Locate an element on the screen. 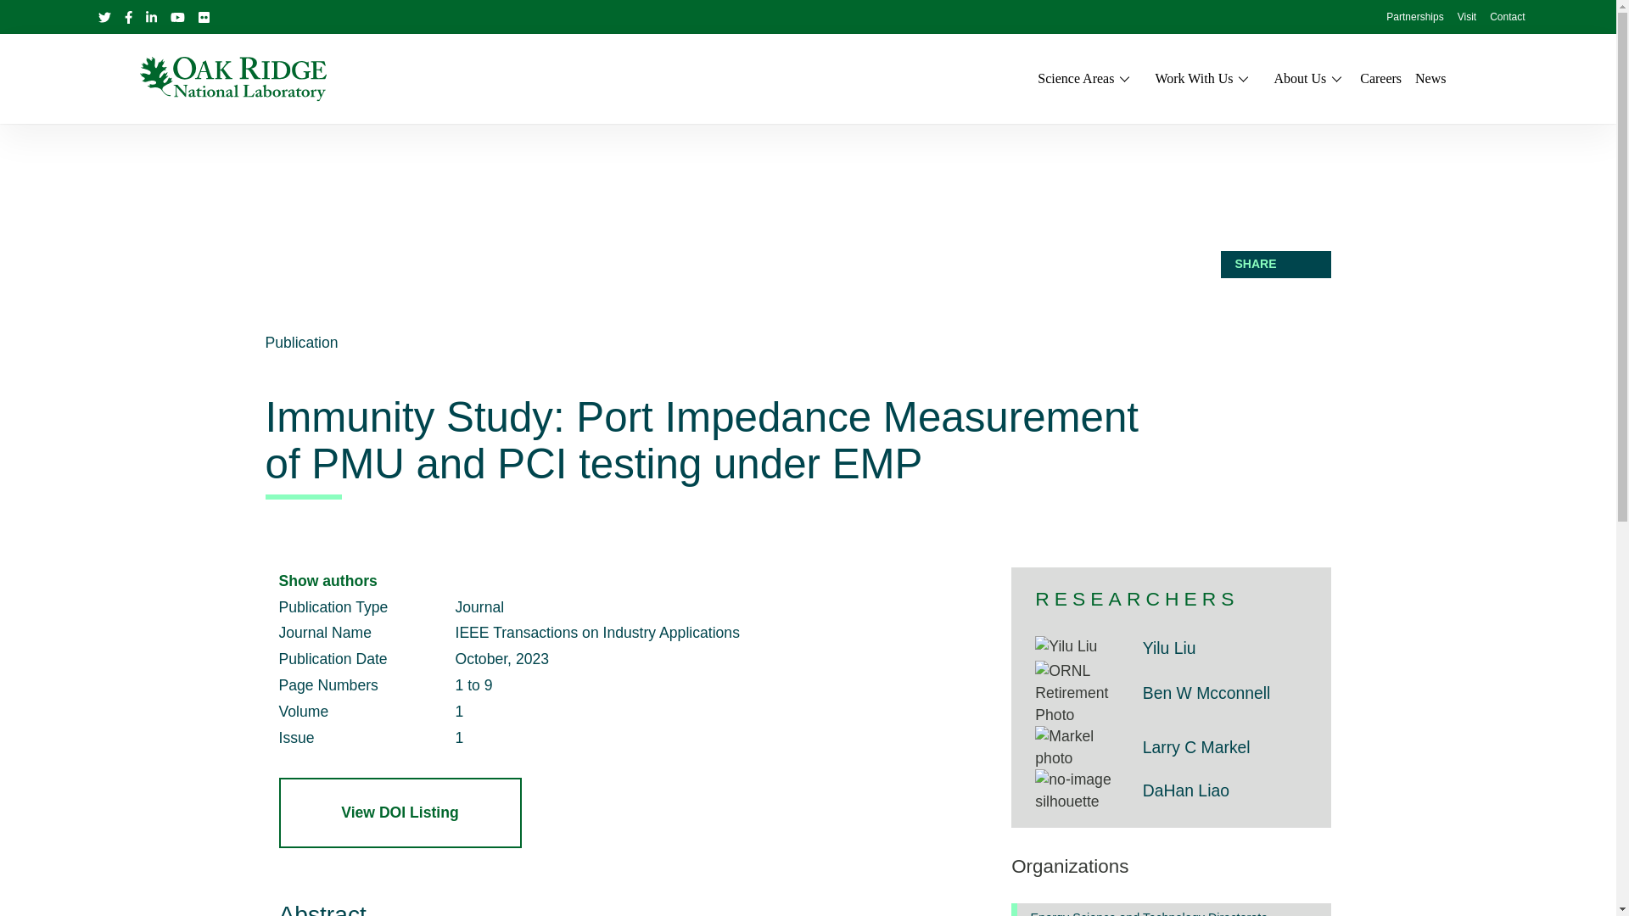 The height and width of the screenshot is (916, 1629). Contact is located at coordinates (1507, 18).